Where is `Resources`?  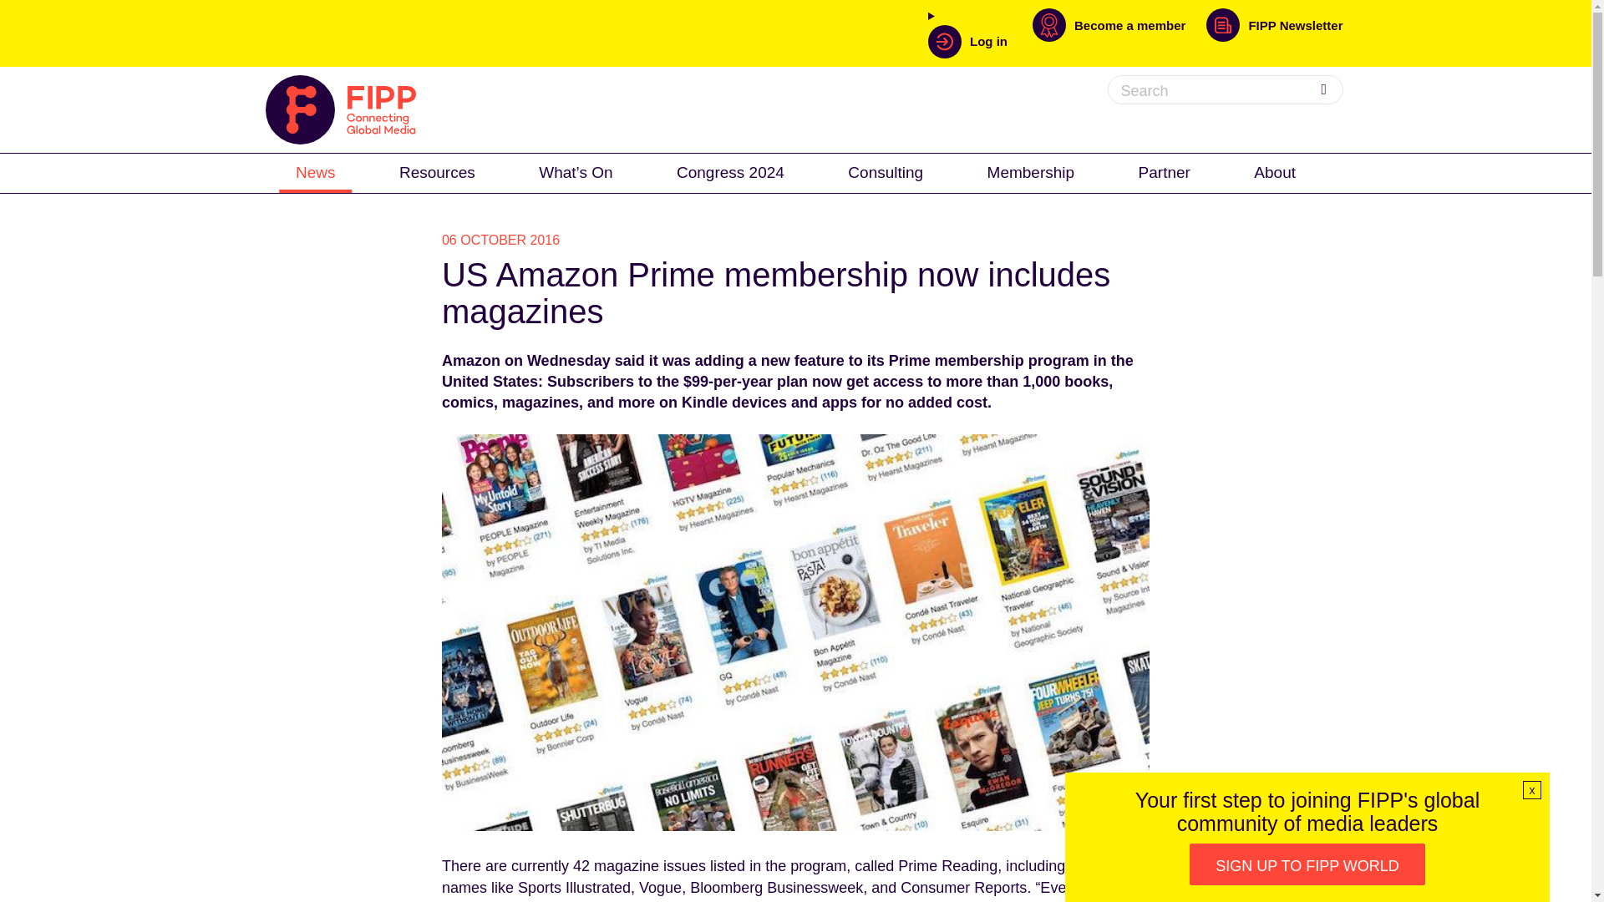
Resources is located at coordinates (438, 171).